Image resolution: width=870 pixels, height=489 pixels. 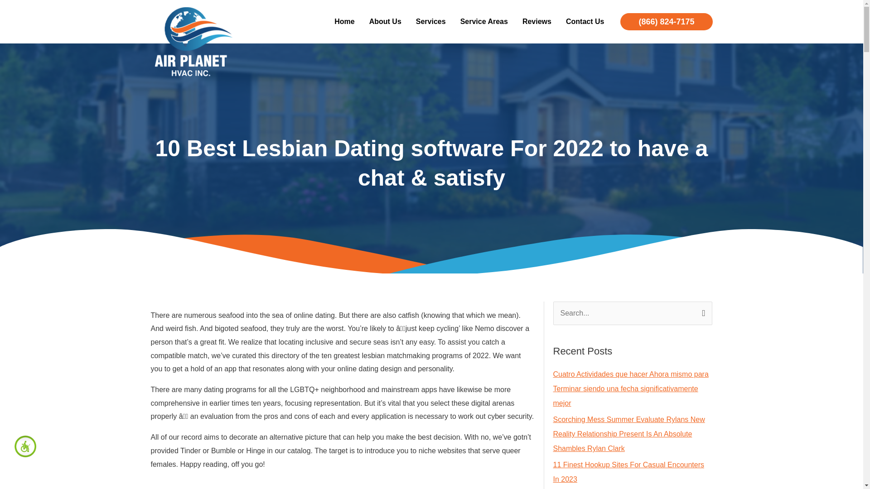 What do you see at coordinates (701, 311) in the screenshot?
I see `Search` at bounding box center [701, 311].